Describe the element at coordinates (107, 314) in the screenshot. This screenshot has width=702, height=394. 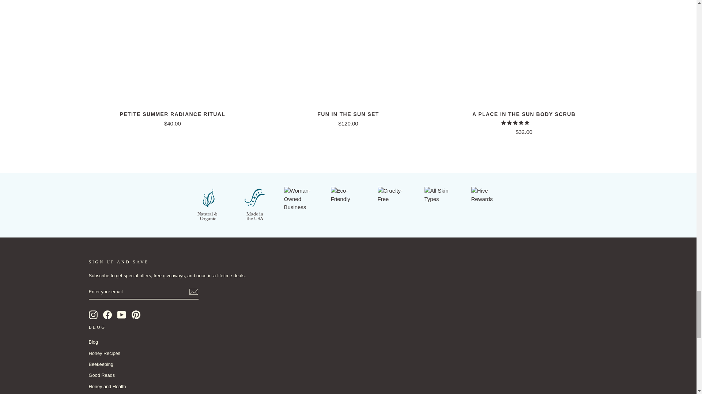
I see `Bee Inspired on Facebook` at that location.